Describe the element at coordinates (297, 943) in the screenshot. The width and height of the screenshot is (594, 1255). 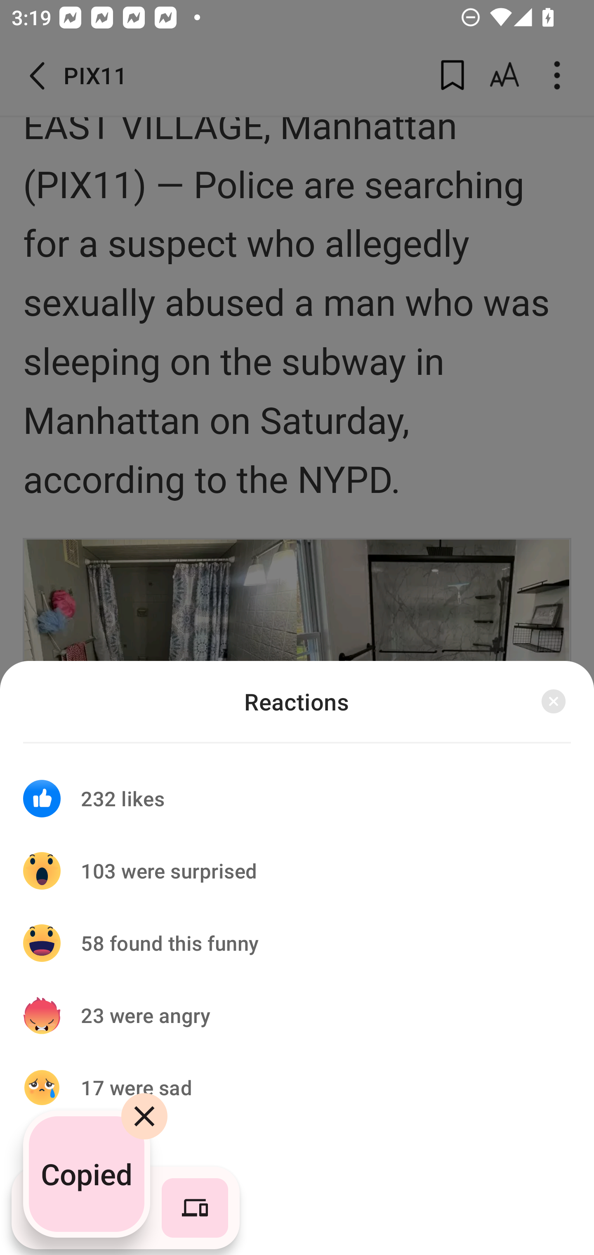
I see `58 found this funny` at that location.